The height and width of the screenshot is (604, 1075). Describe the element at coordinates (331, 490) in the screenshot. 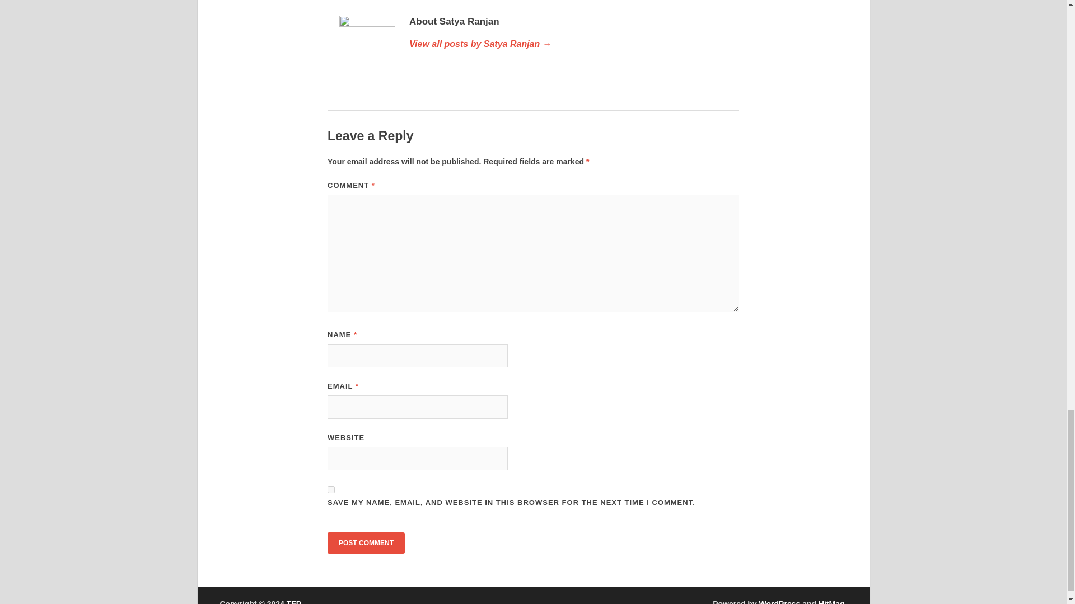

I see `yes` at that location.